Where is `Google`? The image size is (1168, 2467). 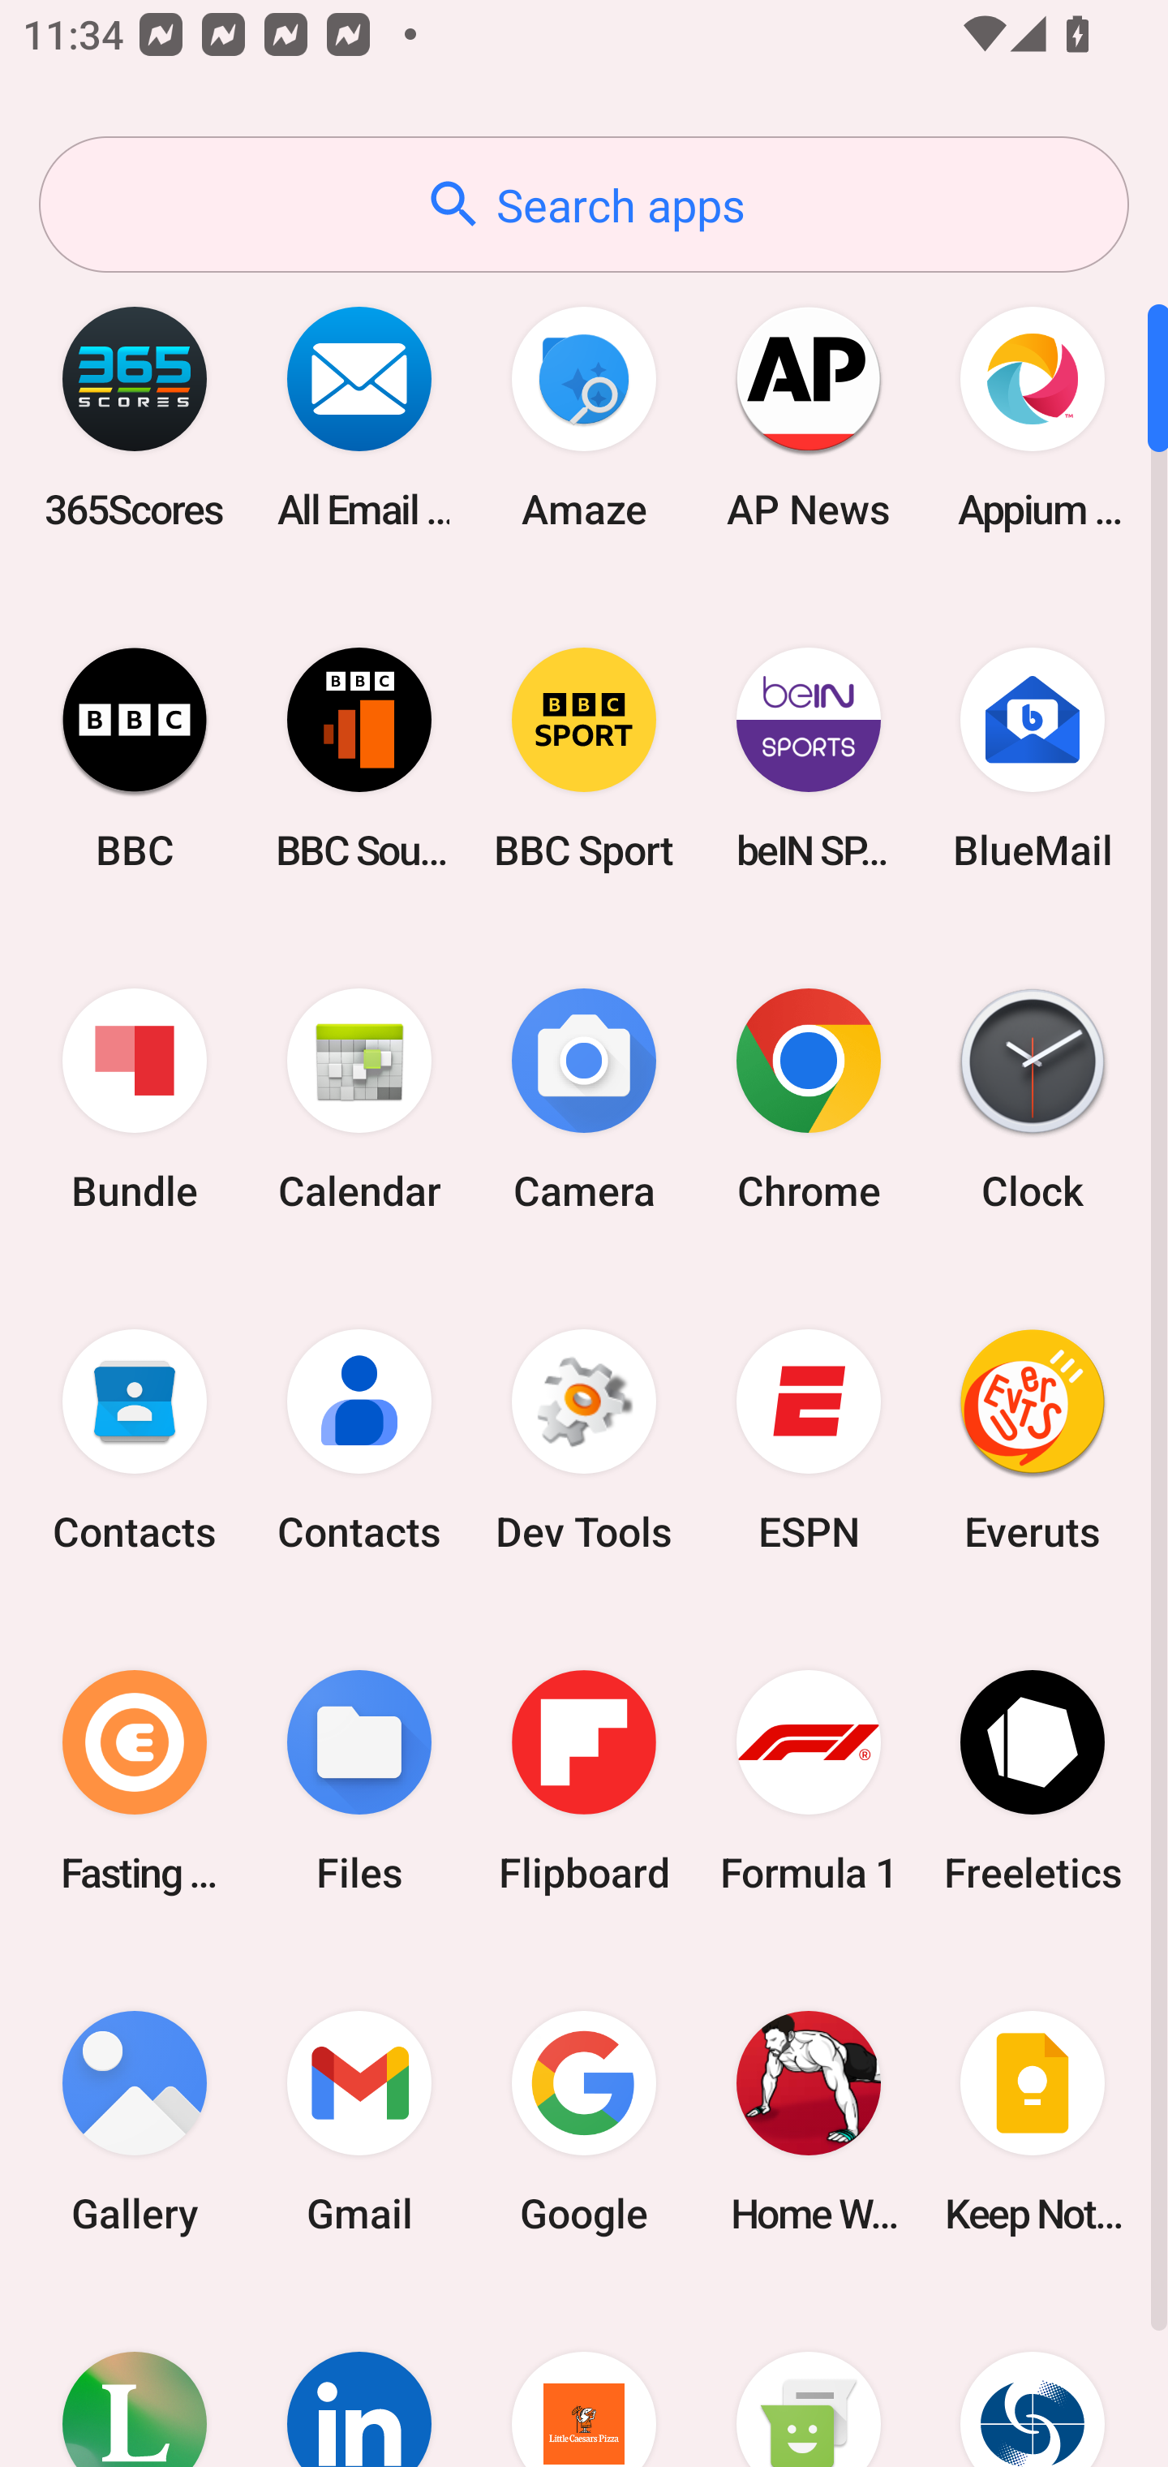 Google is located at coordinates (584, 2121).